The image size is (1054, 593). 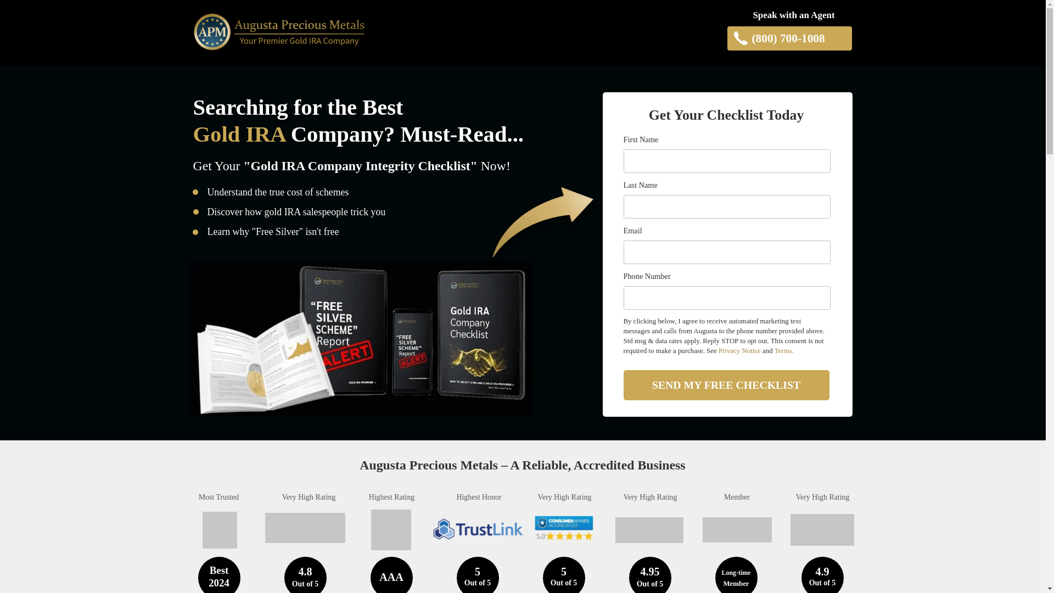 What do you see at coordinates (727, 385) in the screenshot?
I see `SEND MY FREE CHECKLIST` at bounding box center [727, 385].